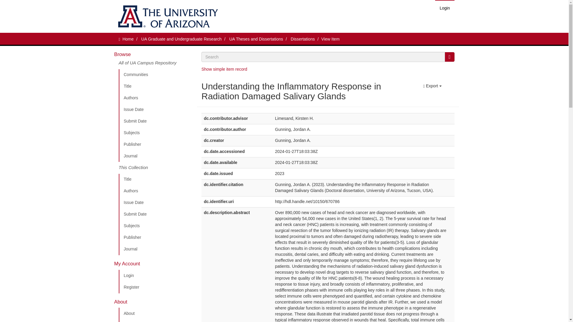  I want to click on Title, so click(155, 86).